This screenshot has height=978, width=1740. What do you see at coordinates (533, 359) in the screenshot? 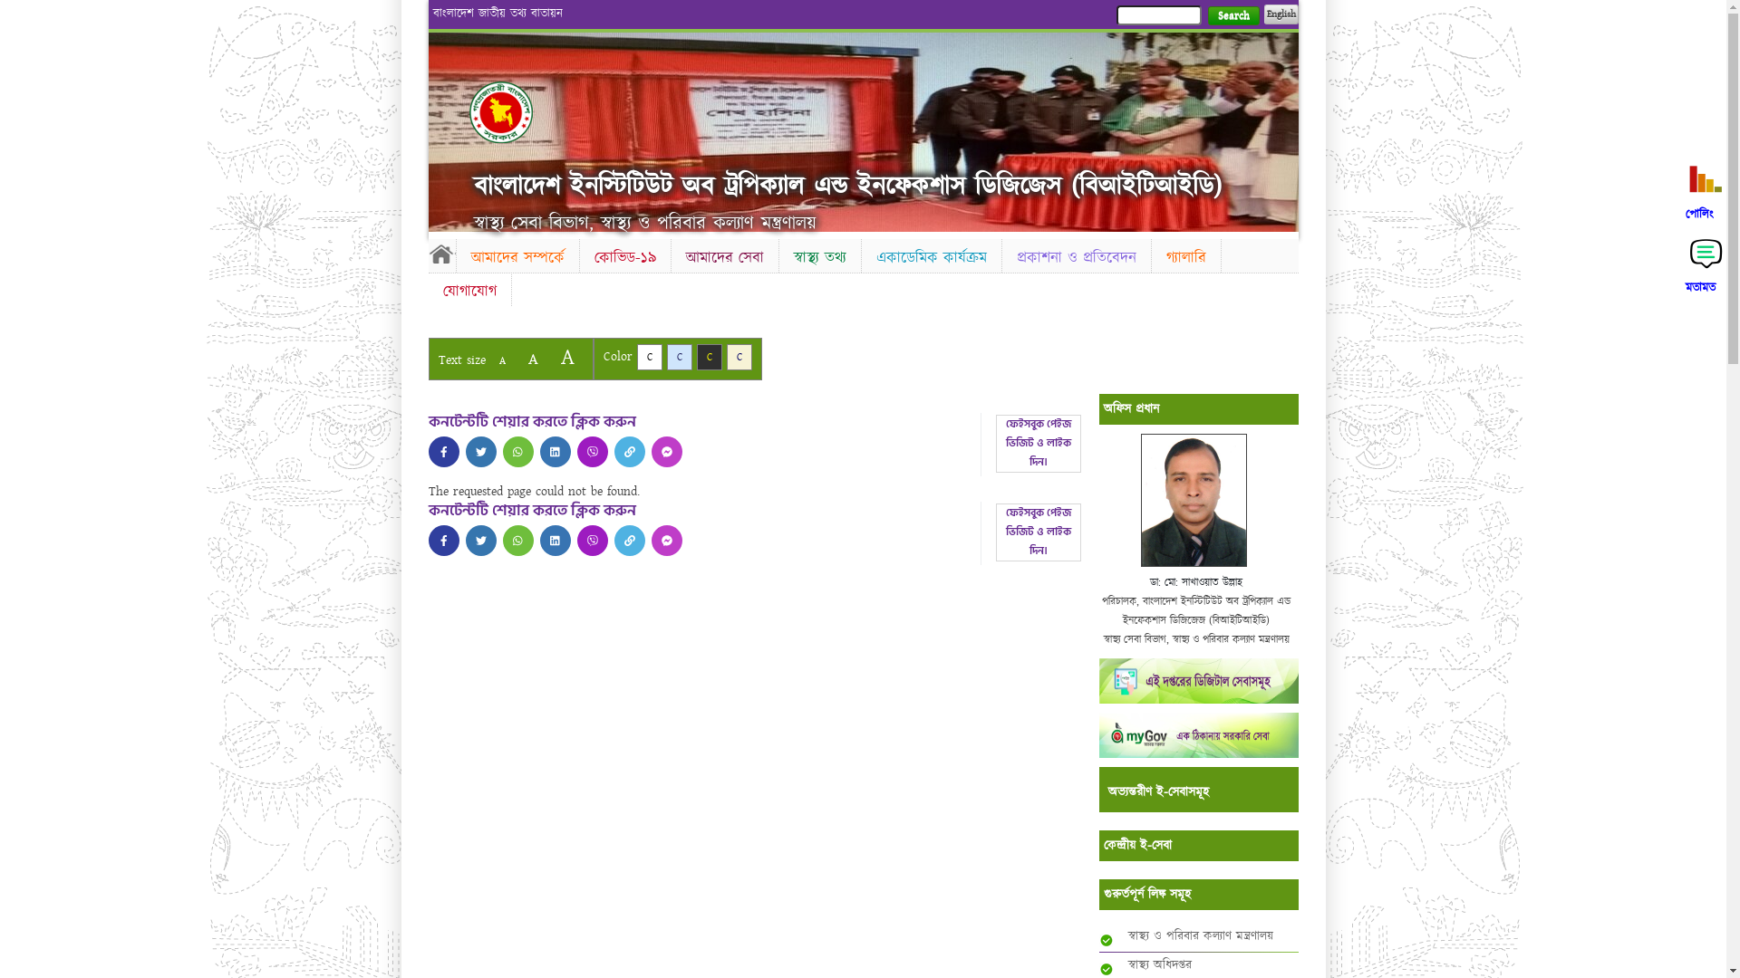
I see `A` at bounding box center [533, 359].